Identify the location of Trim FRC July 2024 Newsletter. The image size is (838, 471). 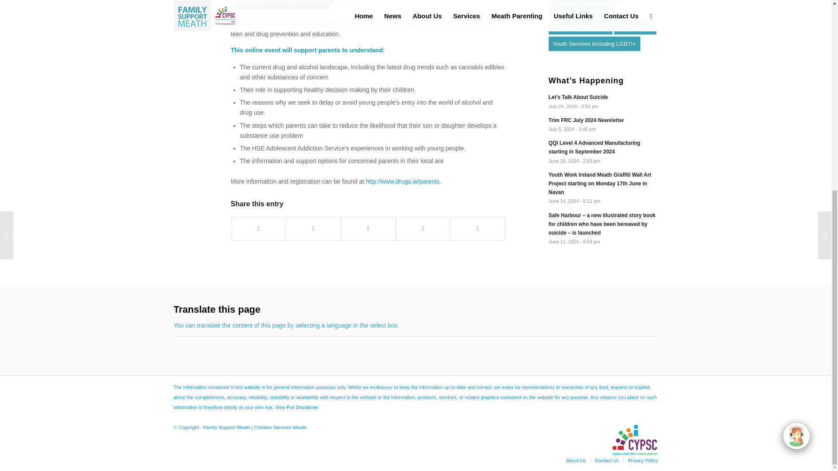
(603, 124).